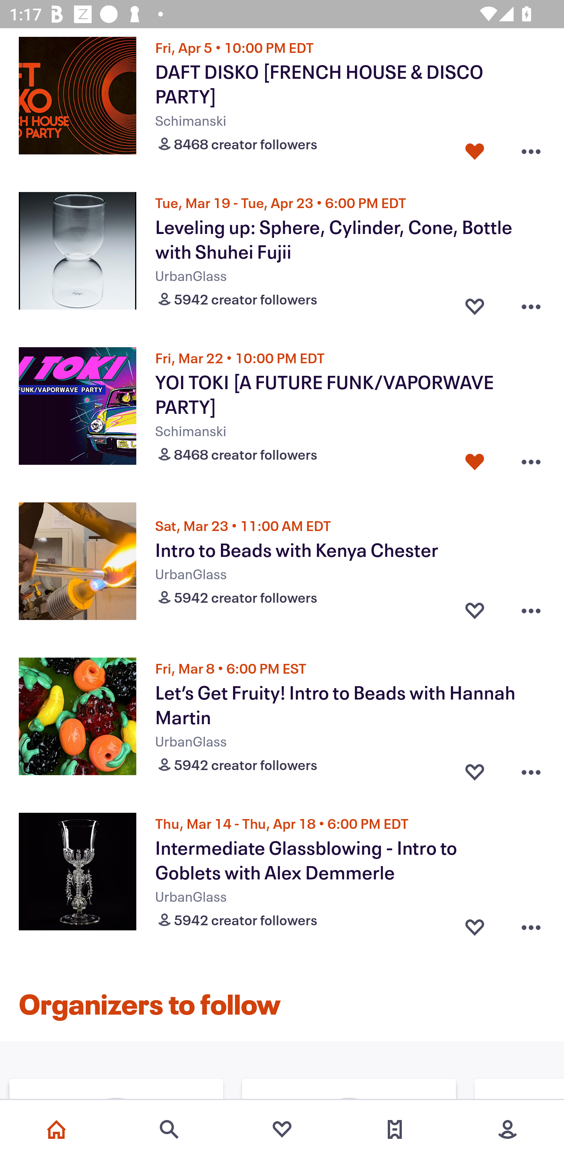  What do you see at coordinates (475, 303) in the screenshot?
I see `Favorite button` at bounding box center [475, 303].